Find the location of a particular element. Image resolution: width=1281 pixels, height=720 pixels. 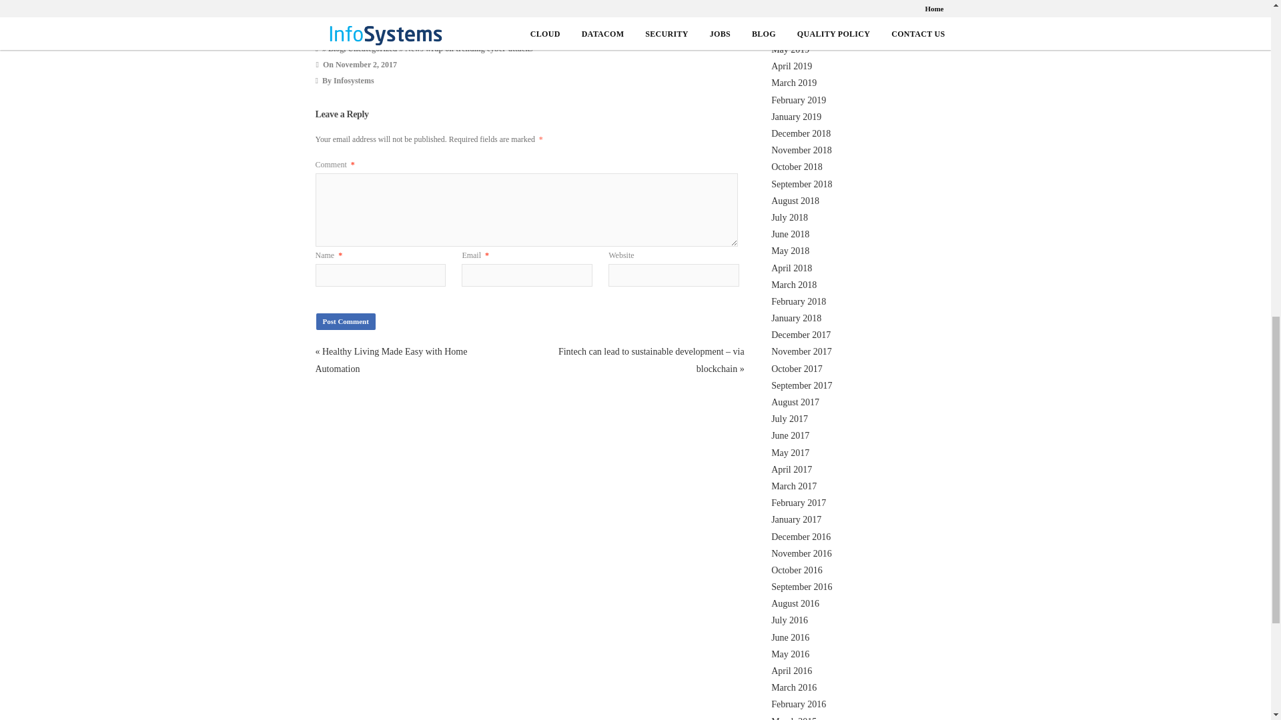

Healthy Living Made Easy with Home Automation is located at coordinates (391, 360).